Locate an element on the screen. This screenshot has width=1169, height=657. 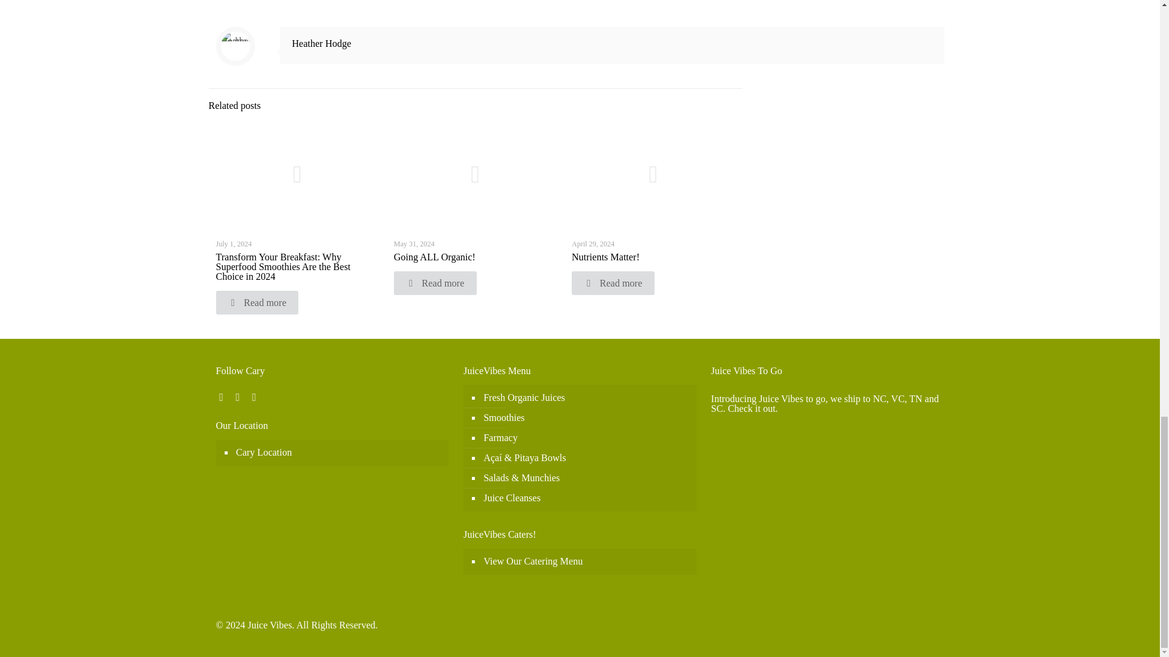
Cary Location is located at coordinates (339, 453).